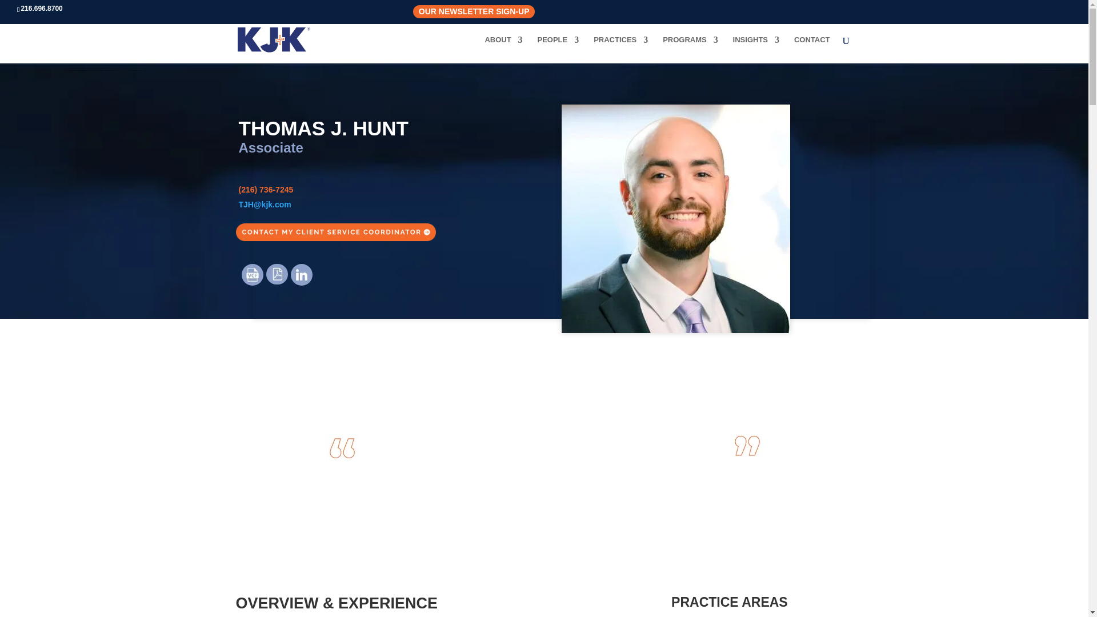 The height and width of the screenshot is (617, 1097). Describe the element at coordinates (746, 446) in the screenshot. I see `Screen Shot 2020-12-07 at 11.31.37 AM` at that location.